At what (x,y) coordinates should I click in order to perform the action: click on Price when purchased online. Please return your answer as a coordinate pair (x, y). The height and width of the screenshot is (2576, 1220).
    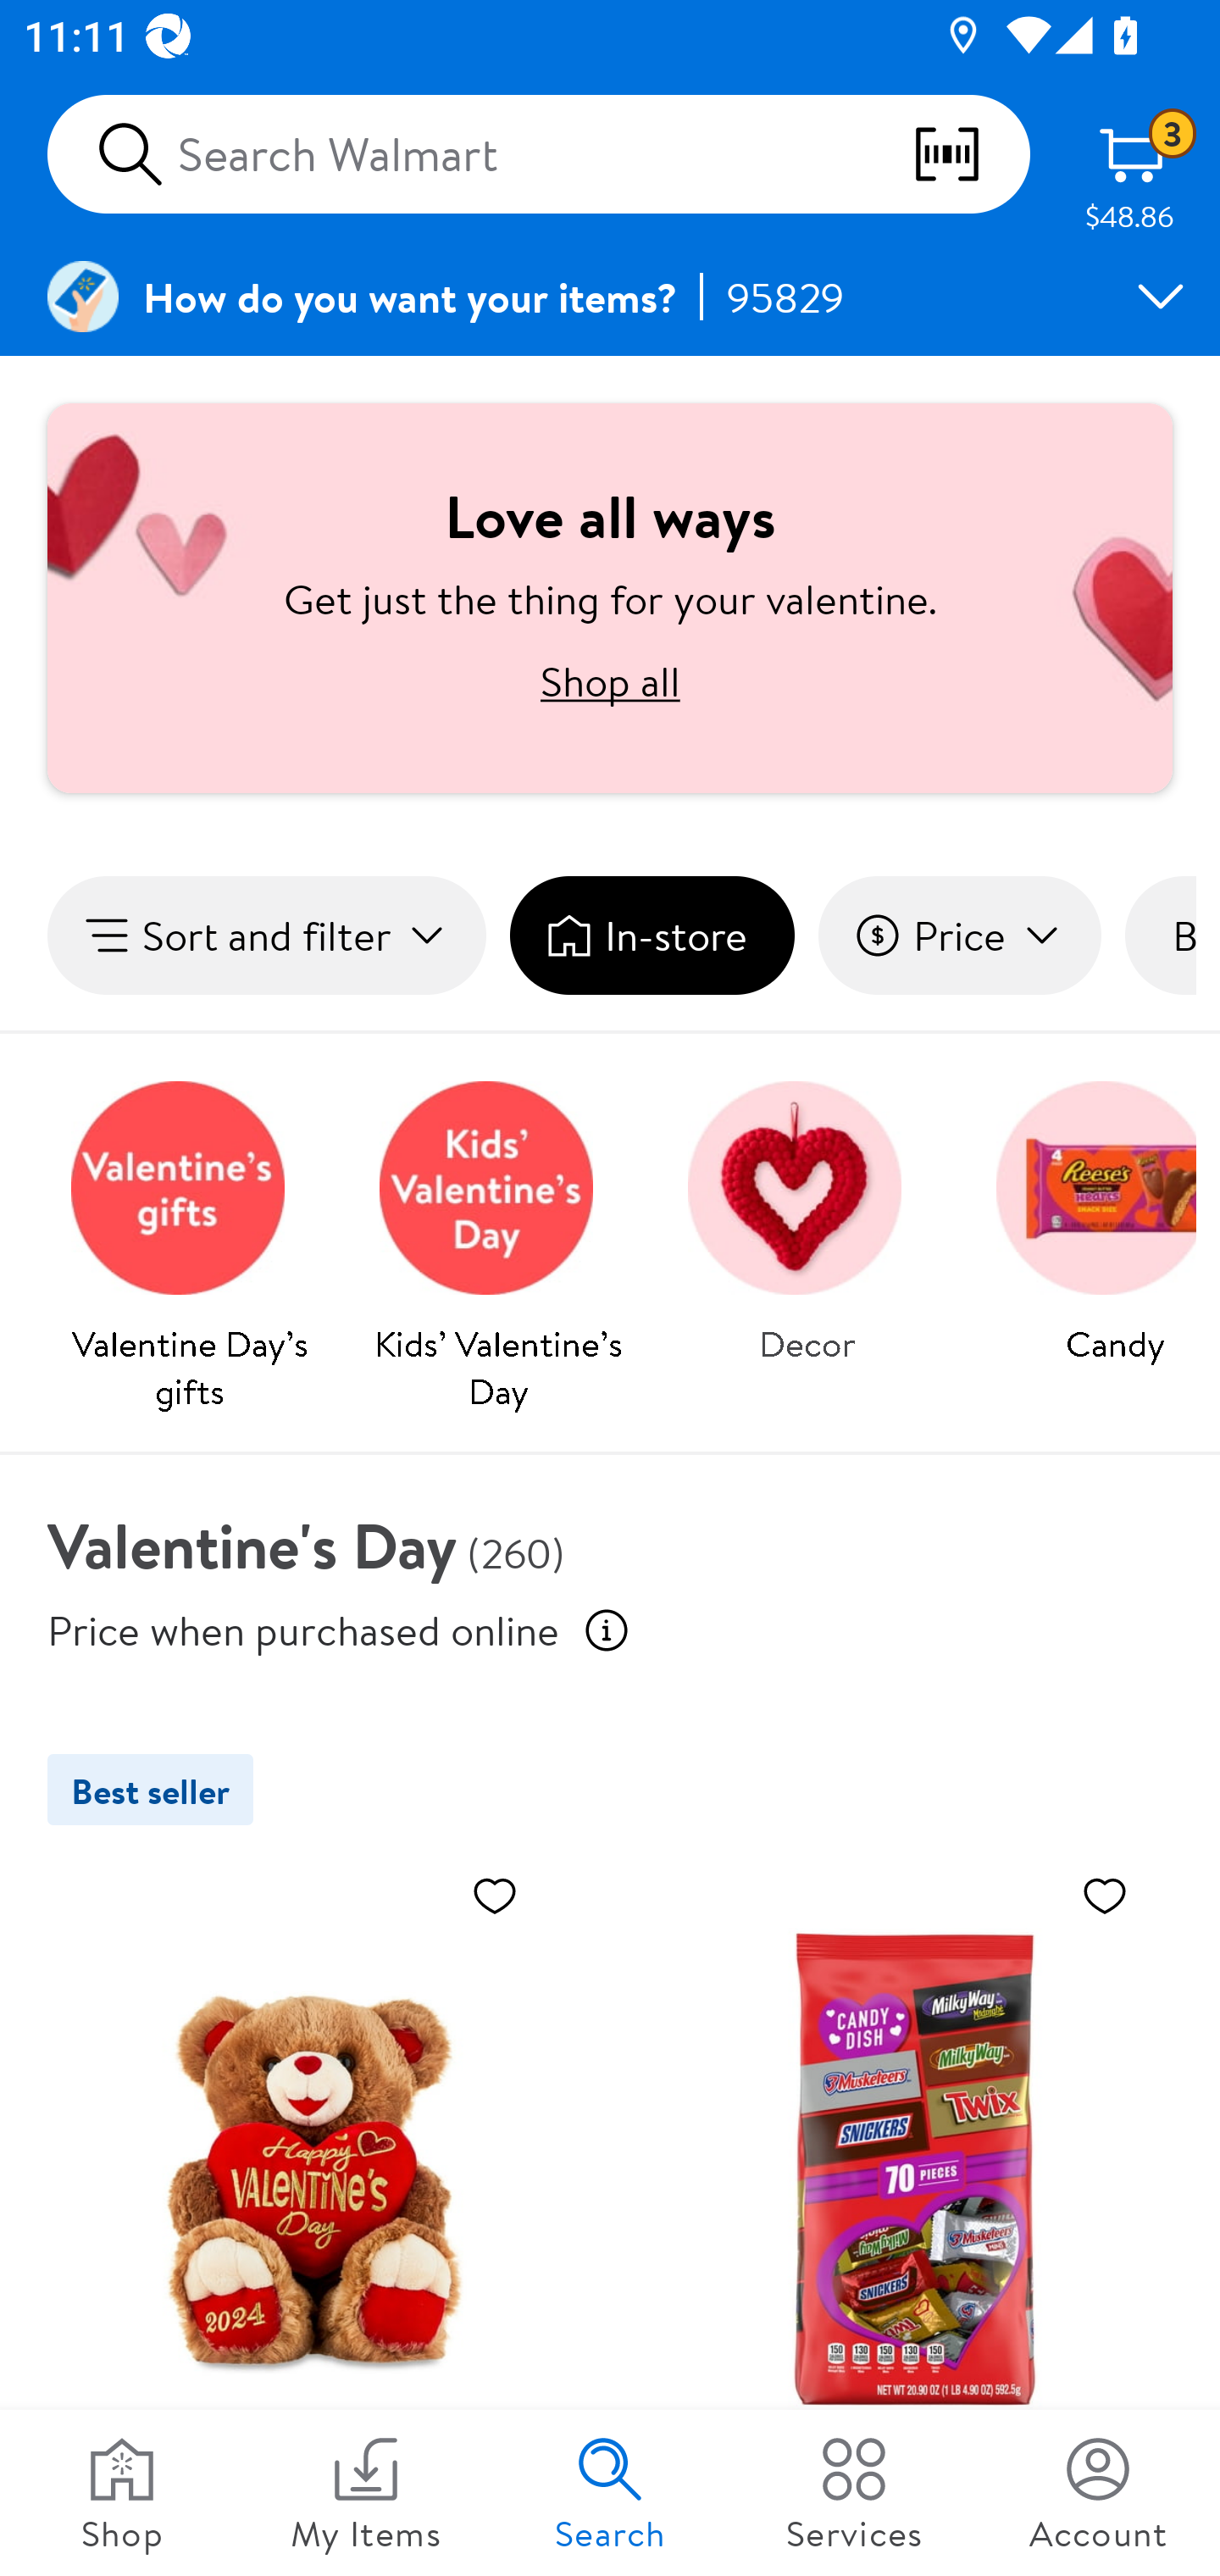
    Looking at the image, I should click on (303, 1629).